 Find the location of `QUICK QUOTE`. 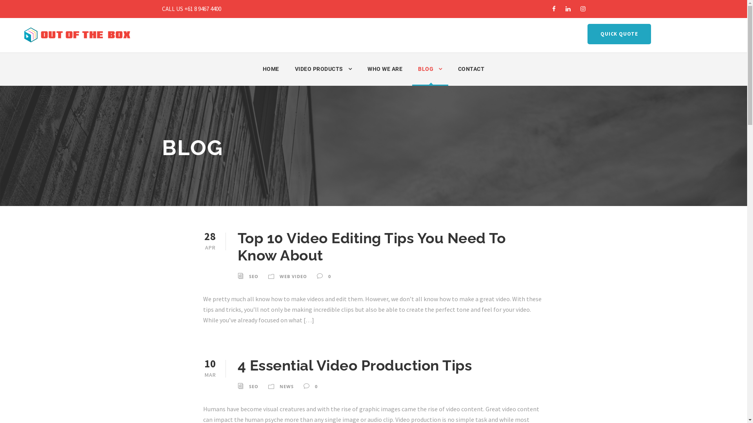

QUICK QUOTE is located at coordinates (619, 34).